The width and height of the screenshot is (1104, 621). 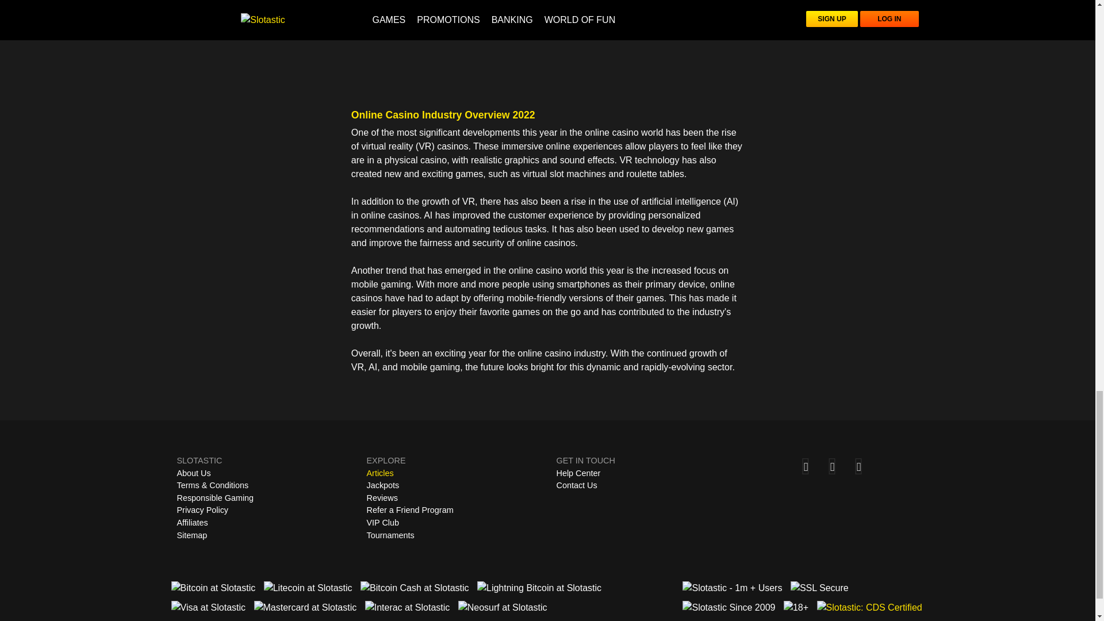 I want to click on 2022 Review at Slotastic, so click(x=547, y=49).